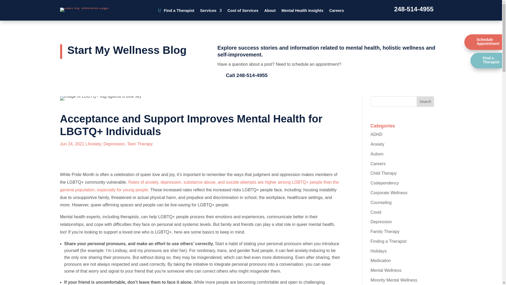 Image resolution: width=506 pixels, height=285 pixels. Describe the element at coordinates (243, 12) in the screenshot. I see `Cost of Services` at that location.